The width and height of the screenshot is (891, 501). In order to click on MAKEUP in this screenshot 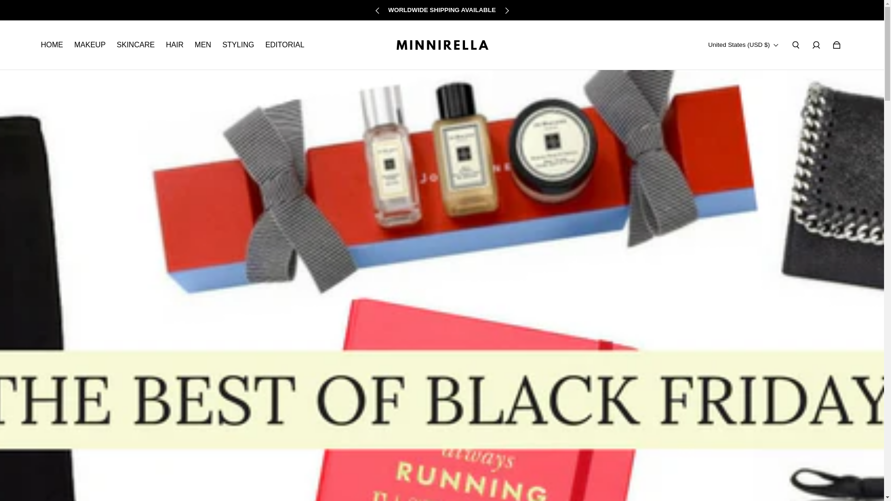, I will do `click(90, 45)`.